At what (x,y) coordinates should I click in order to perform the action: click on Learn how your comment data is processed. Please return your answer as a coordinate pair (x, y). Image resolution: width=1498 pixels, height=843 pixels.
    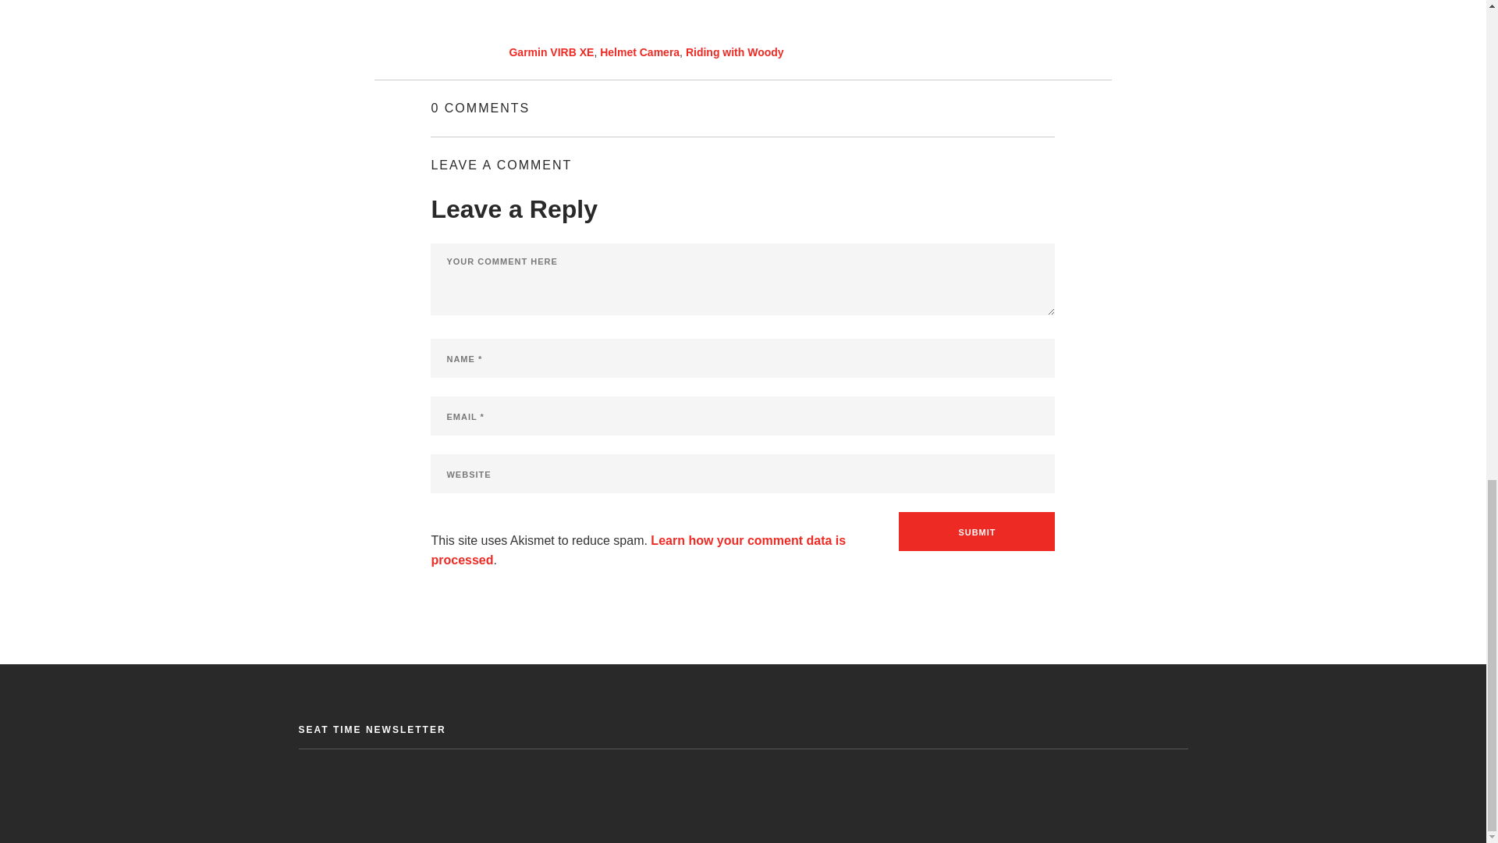
    Looking at the image, I should click on (638, 550).